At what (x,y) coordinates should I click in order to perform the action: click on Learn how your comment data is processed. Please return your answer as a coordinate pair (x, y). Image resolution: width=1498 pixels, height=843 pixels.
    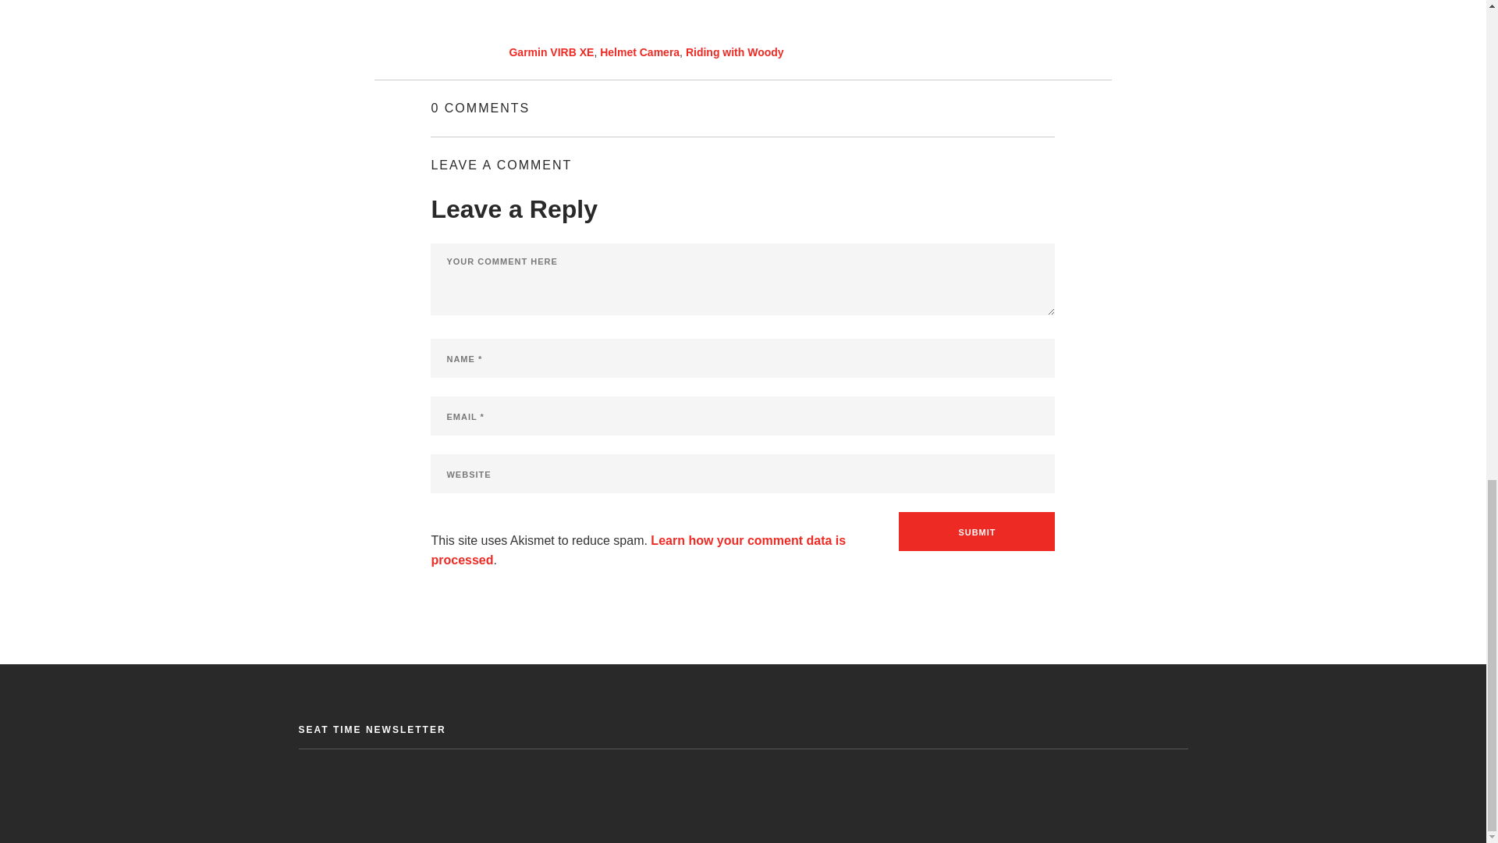
    Looking at the image, I should click on (638, 550).